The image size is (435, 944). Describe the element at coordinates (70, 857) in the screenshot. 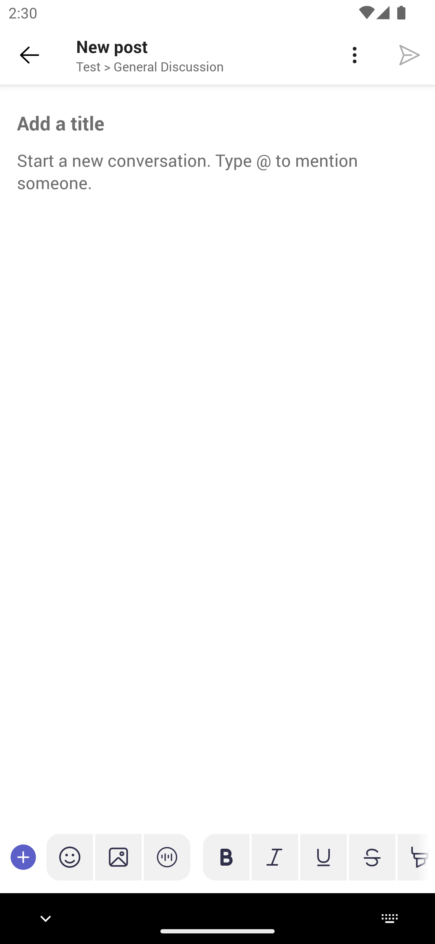

I see `GIFs and emojis picker` at that location.